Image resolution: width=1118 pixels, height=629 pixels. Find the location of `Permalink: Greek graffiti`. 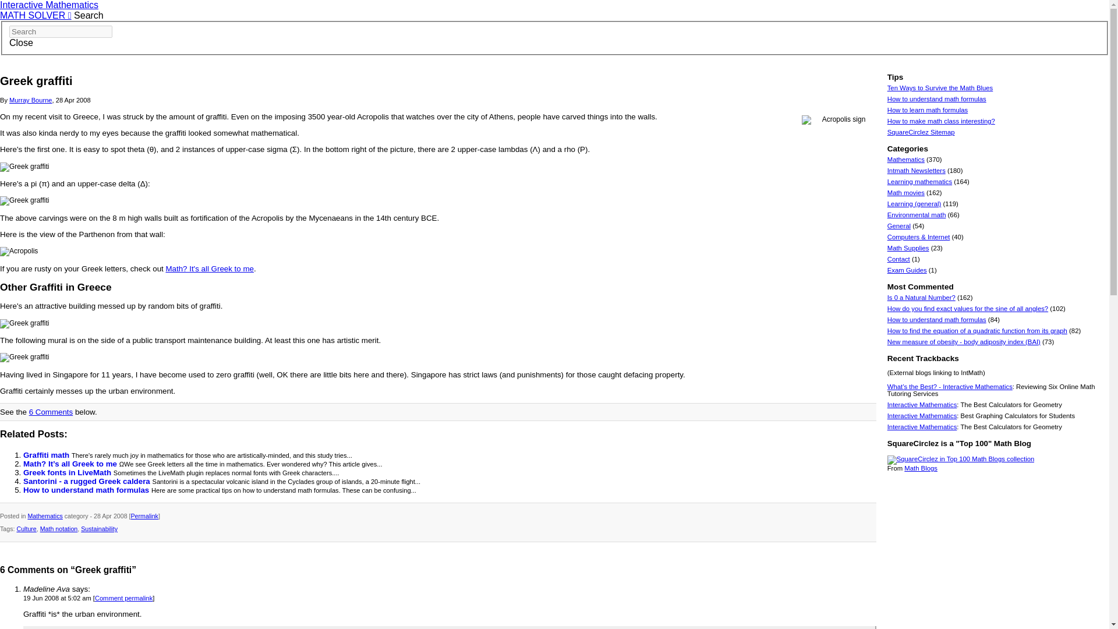

Permalink: Greek graffiti is located at coordinates (144, 516).